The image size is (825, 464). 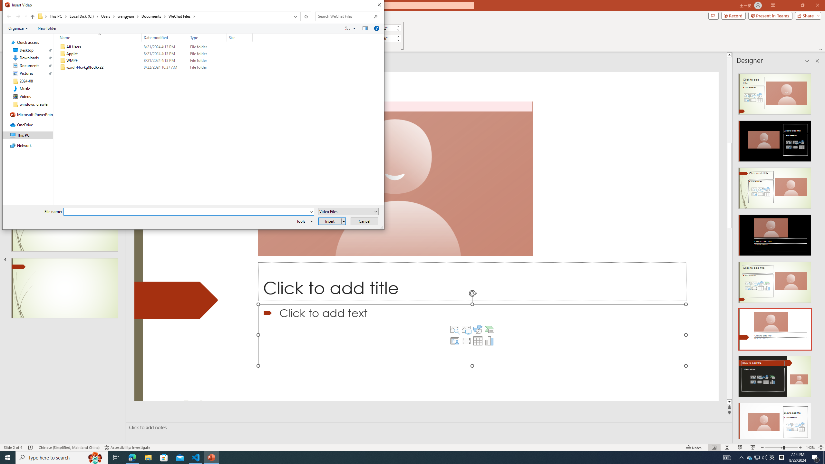 I want to click on Search, so click(x=376, y=16).